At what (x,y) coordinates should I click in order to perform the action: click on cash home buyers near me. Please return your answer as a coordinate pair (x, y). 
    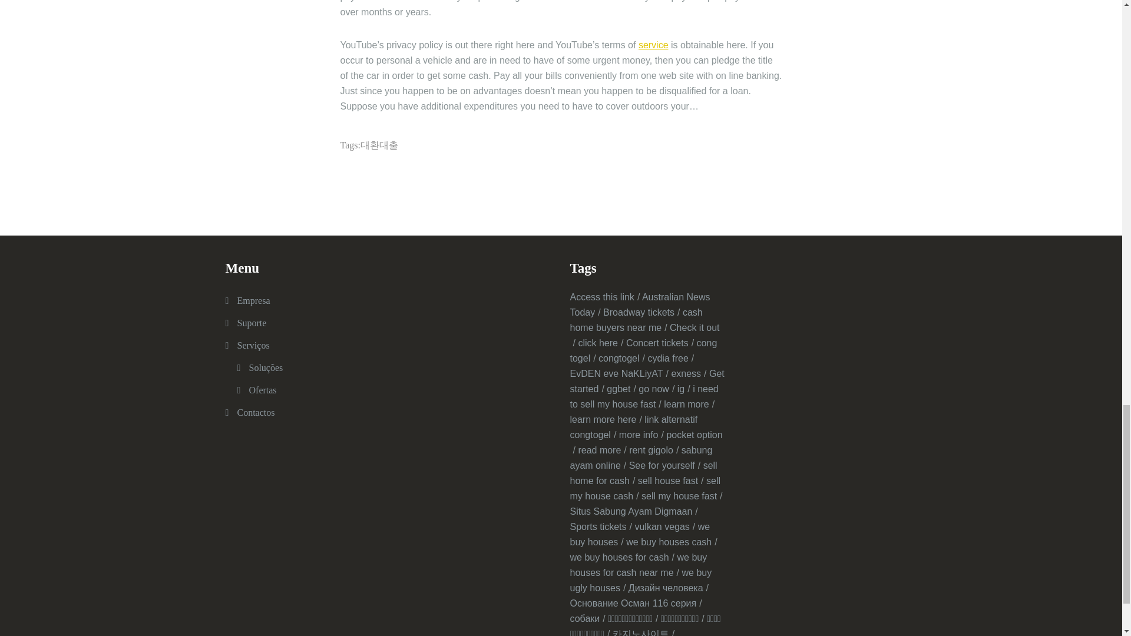
    Looking at the image, I should click on (636, 319).